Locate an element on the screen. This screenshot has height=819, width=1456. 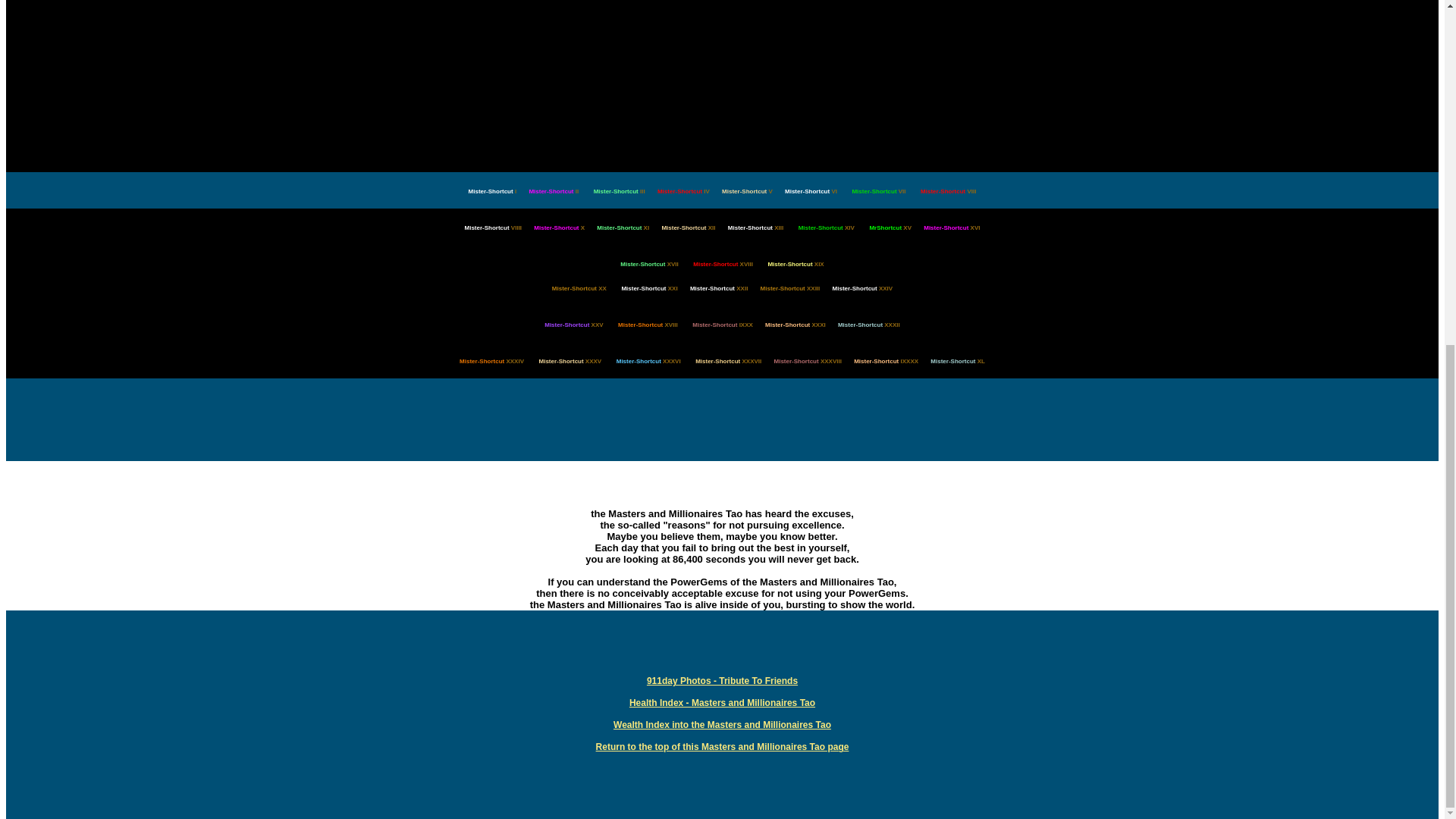
Mister-Shortcut IV is located at coordinates (684, 191).